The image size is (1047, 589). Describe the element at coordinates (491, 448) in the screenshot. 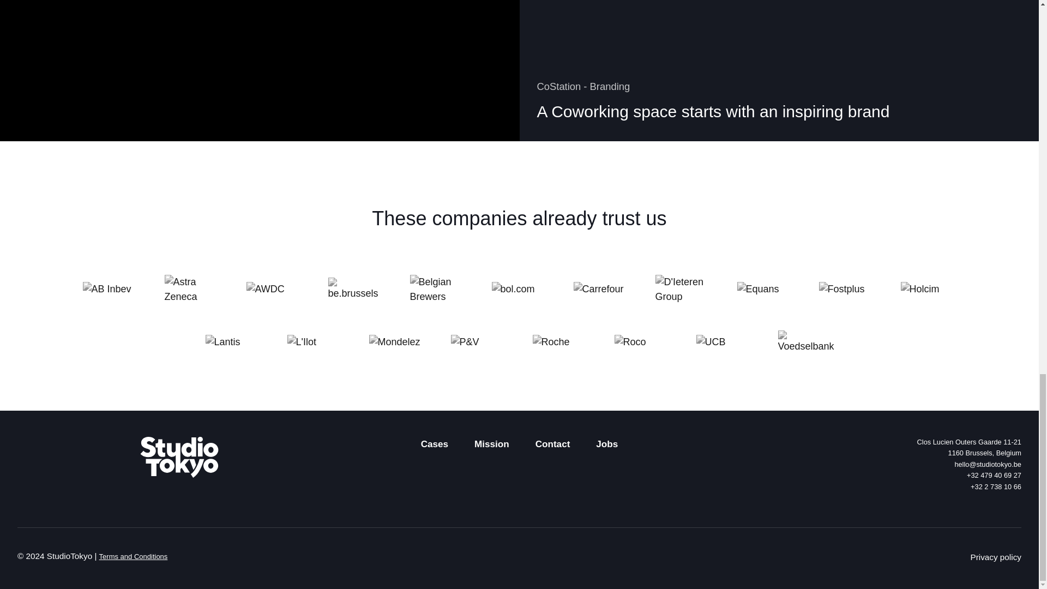

I see `Mission` at that location.